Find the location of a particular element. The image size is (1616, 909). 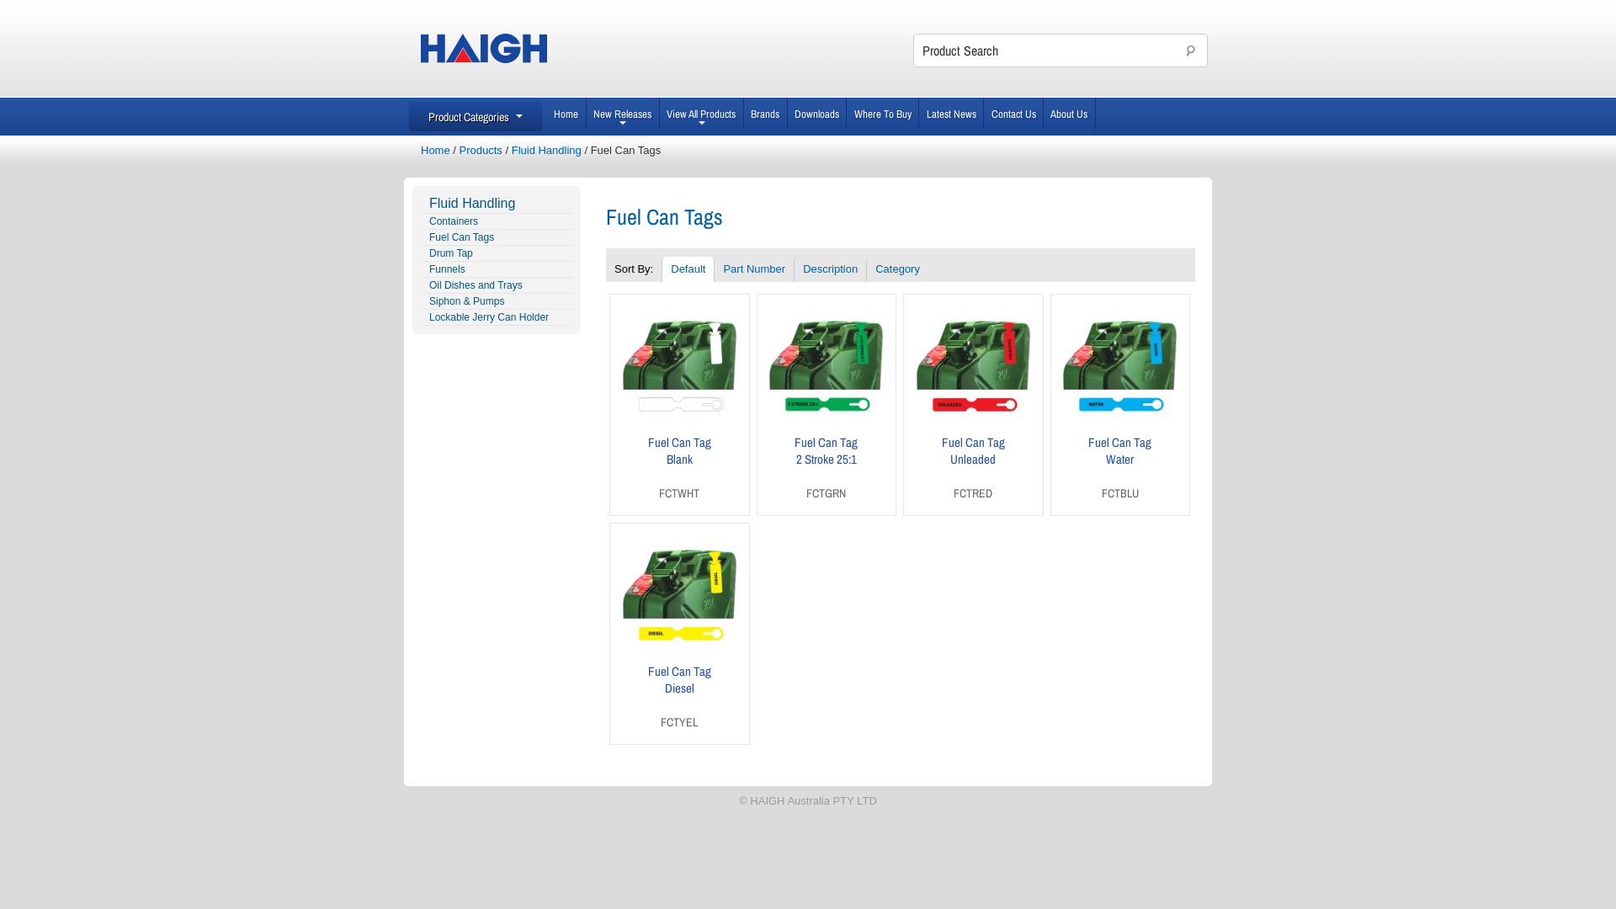

FCTYEL is located at coordinates (679, 722).